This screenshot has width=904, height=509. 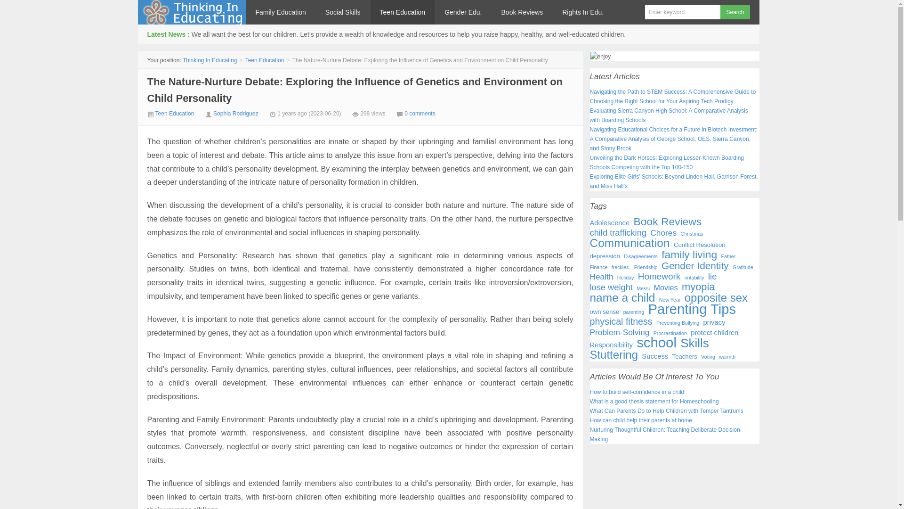 What do you see at coordinates (191, 12) in the screenshot?
I see `Thinking In Educating` at bounding box center [191, 12].